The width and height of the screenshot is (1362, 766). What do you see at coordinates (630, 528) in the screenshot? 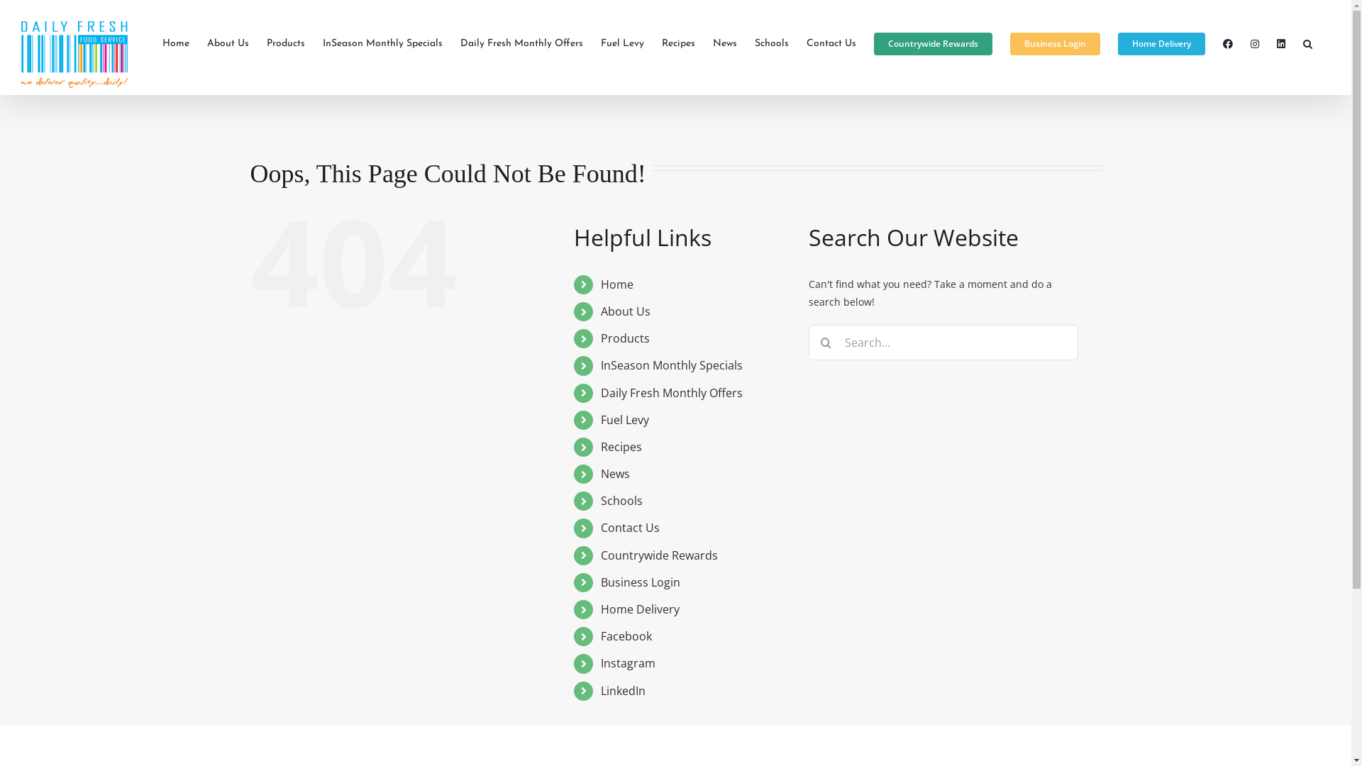
I see `Contact Us` at bounding box center [630, 528].